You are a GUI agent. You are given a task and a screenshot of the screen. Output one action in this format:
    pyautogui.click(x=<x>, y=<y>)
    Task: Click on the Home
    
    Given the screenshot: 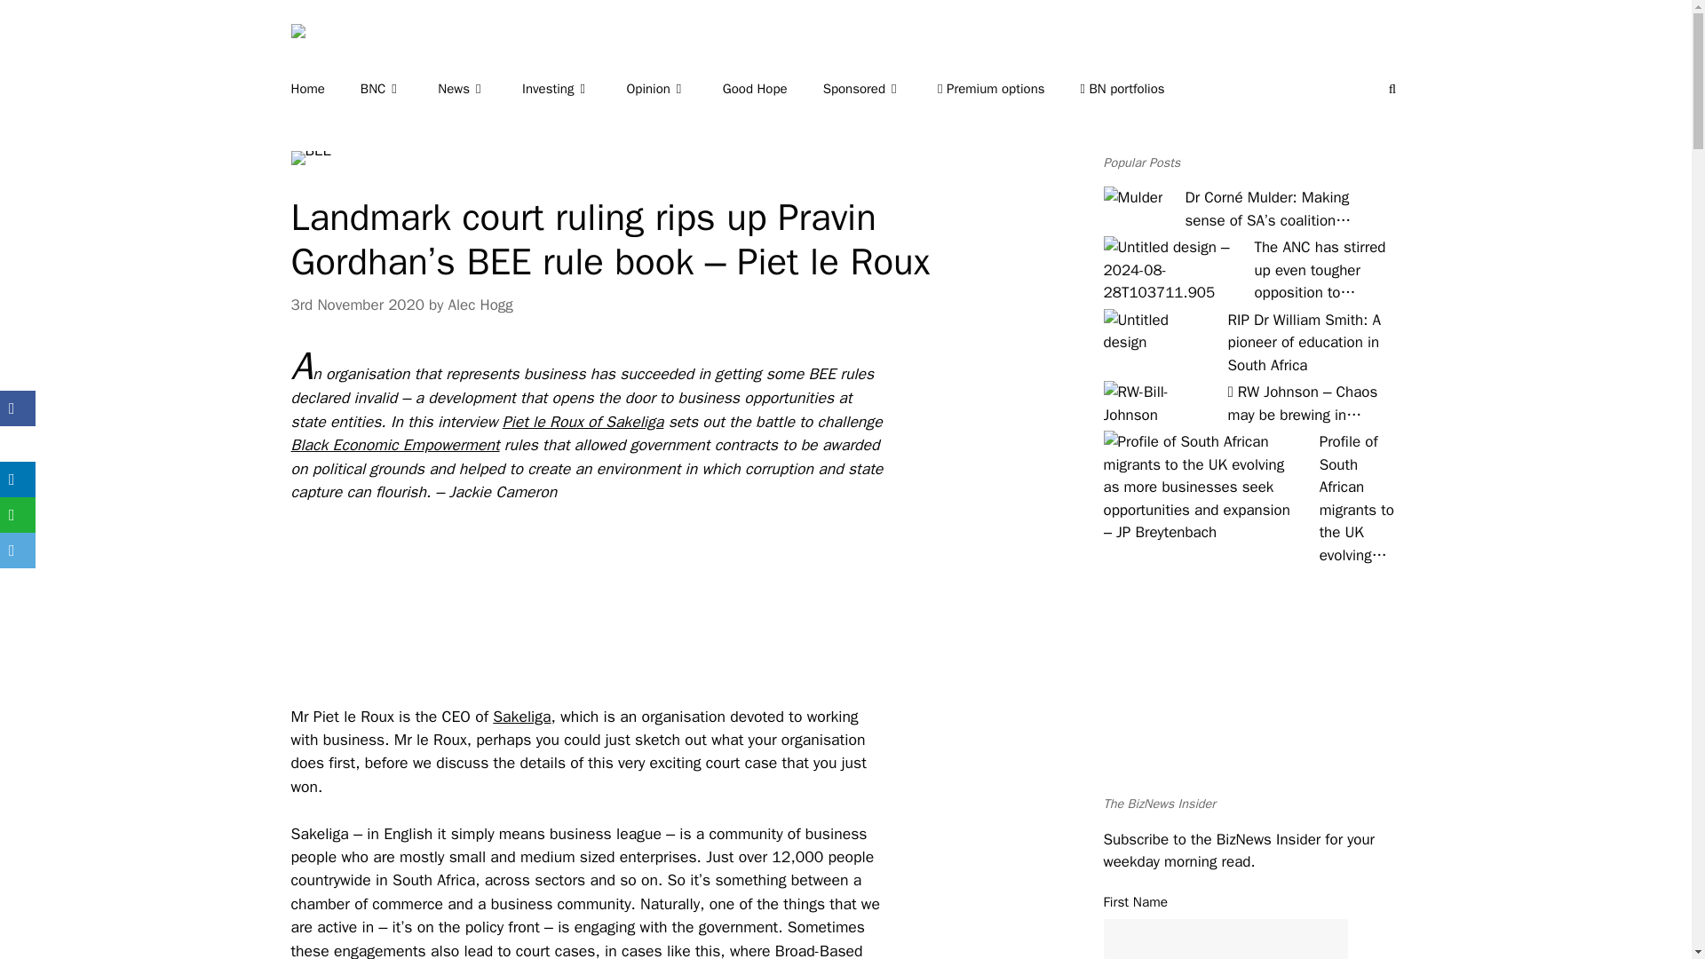 What is the action you would take?
    pyautogui.click(x=325, y=89)
    